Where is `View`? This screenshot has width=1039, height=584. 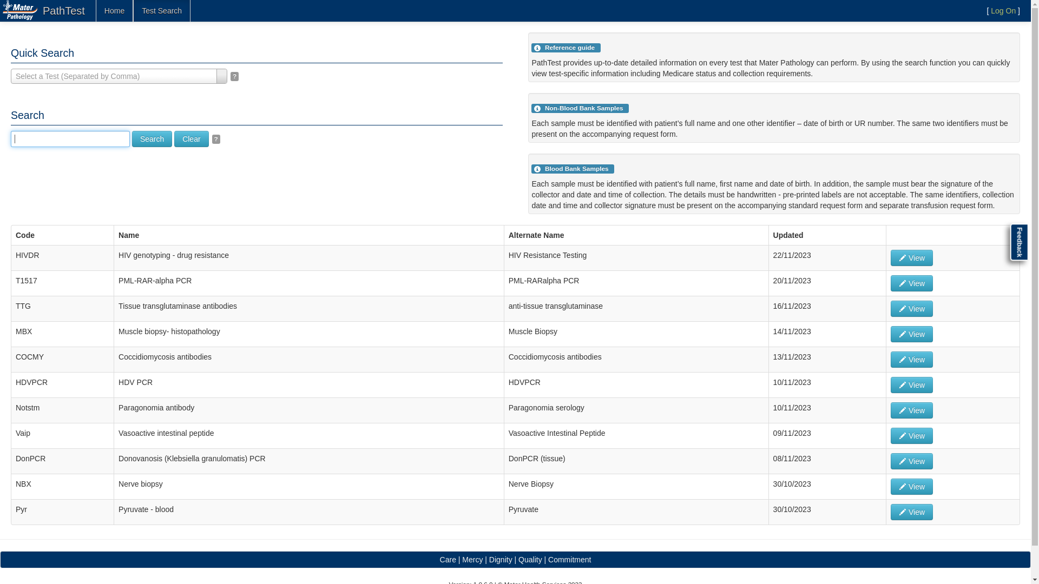
View is located at coordinates (912, 334).